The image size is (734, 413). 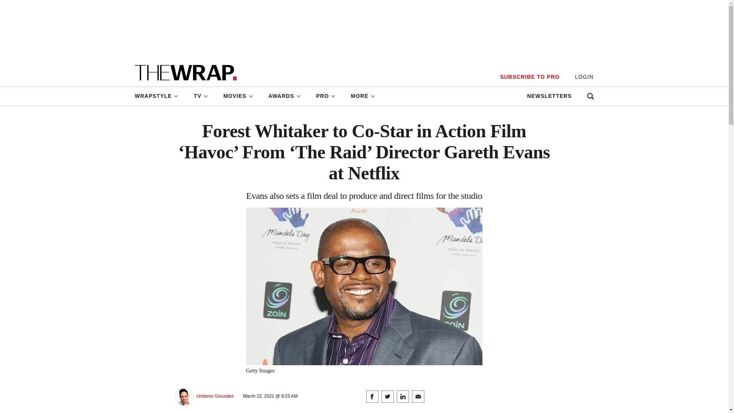 I want to click on MORE, so click(x=363, y=96).